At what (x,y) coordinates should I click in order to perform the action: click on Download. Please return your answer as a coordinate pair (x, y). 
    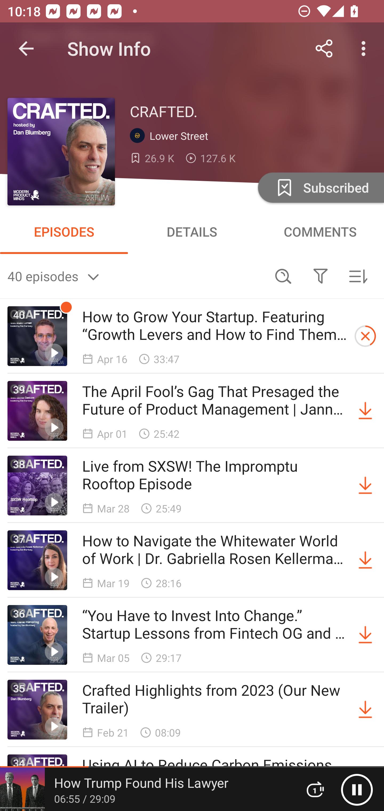
    Looking at the image, I should click on (365, 635).